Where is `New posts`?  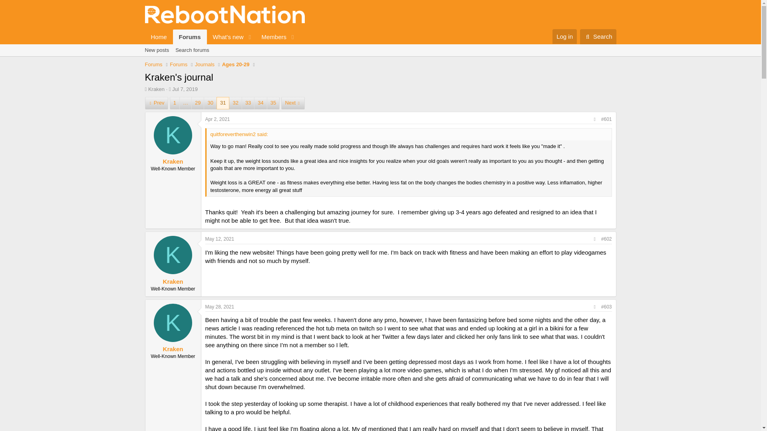
New posts is located at coordinates (157, 50).